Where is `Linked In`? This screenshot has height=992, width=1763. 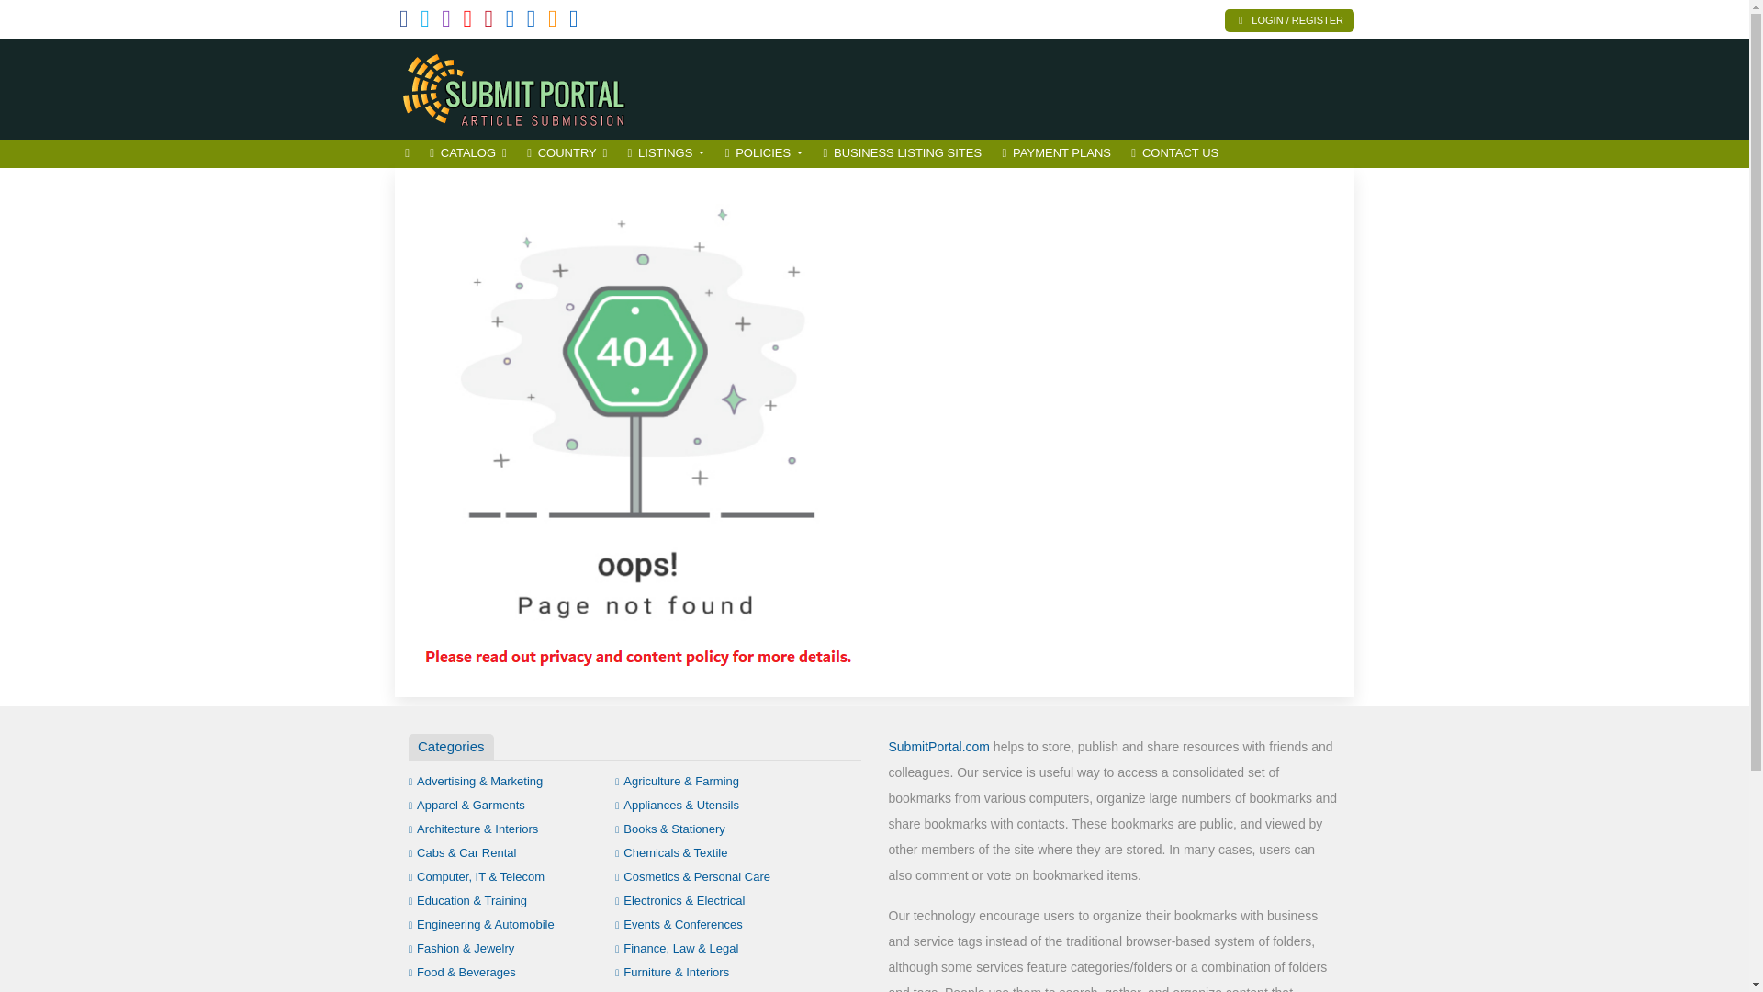
Linked In is located at coordinates (573, 22).